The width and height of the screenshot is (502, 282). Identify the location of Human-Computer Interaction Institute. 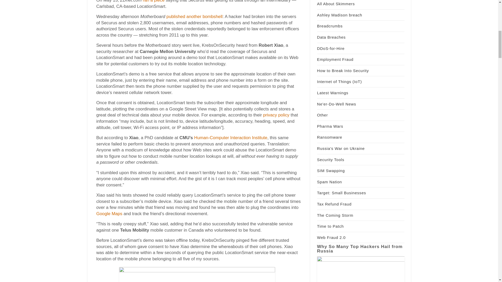
(231, 138).